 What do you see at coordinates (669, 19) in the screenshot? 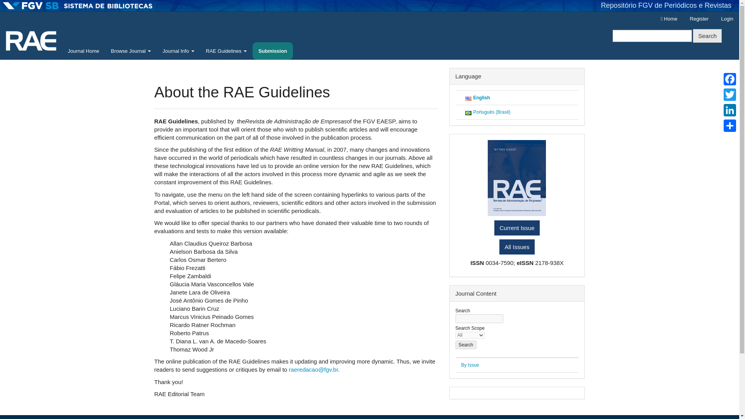
I see `Home` at bounding box center [669, 19].